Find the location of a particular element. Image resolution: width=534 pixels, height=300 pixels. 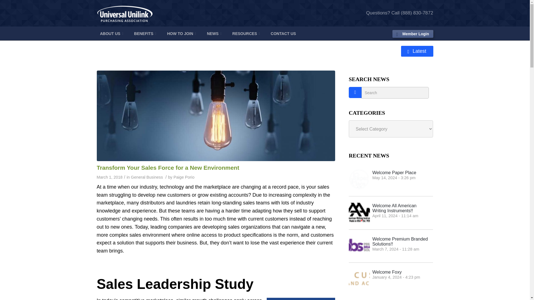

BENEFITS is located at coordinates (145, 33).